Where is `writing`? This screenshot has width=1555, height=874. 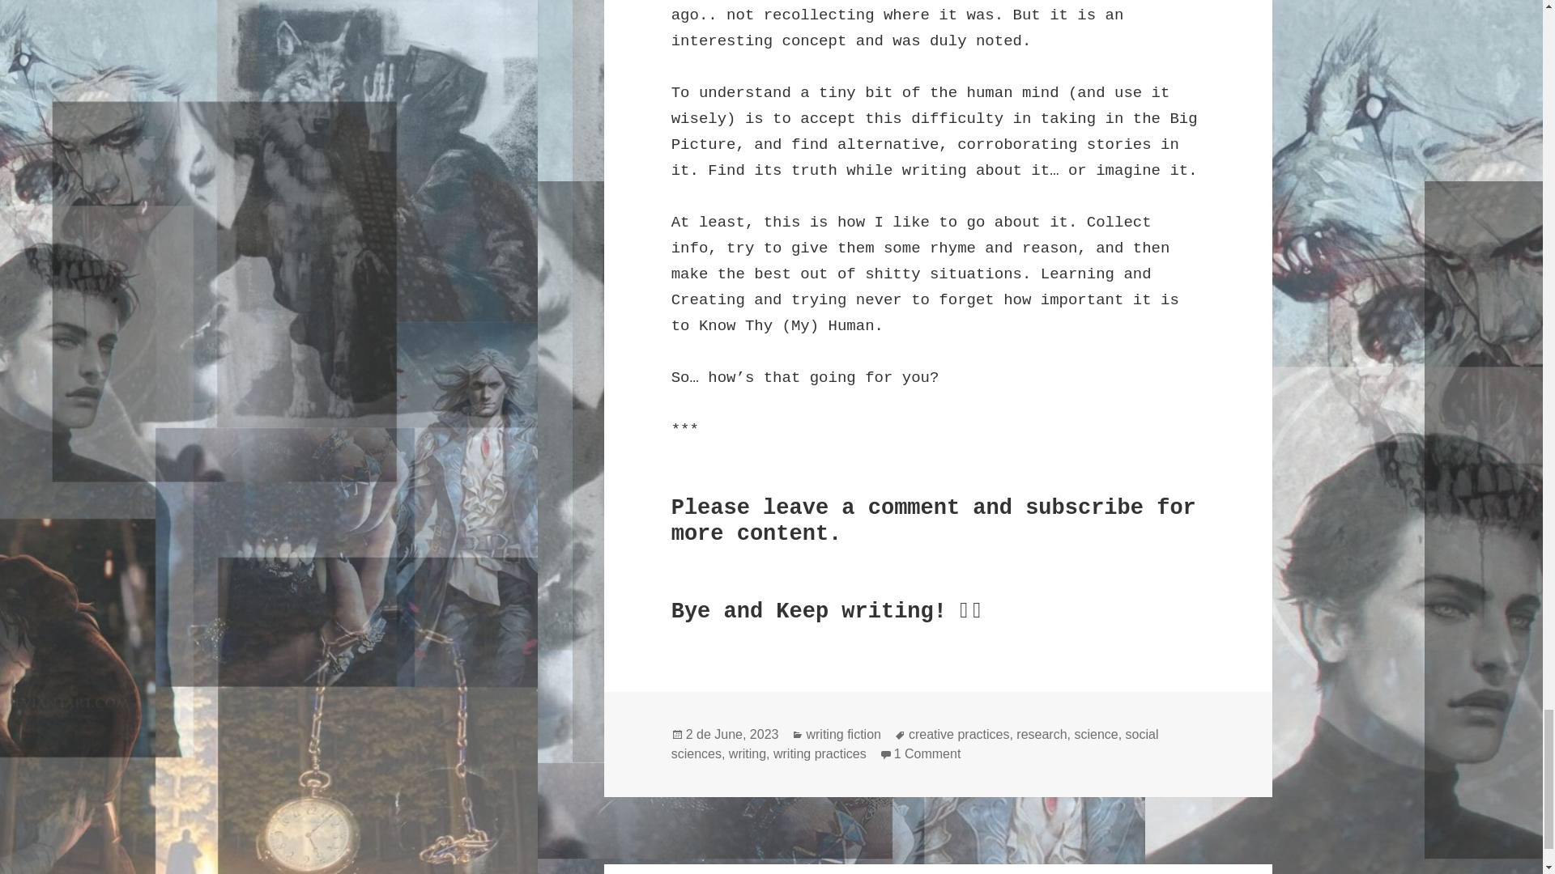
writing is located at coordinates (915, 744).